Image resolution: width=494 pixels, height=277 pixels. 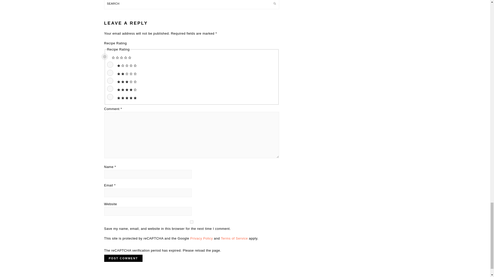 What do you see at coordinates (110, 64) in the screenshot?
I see `1` at bounding box center [110, 64].